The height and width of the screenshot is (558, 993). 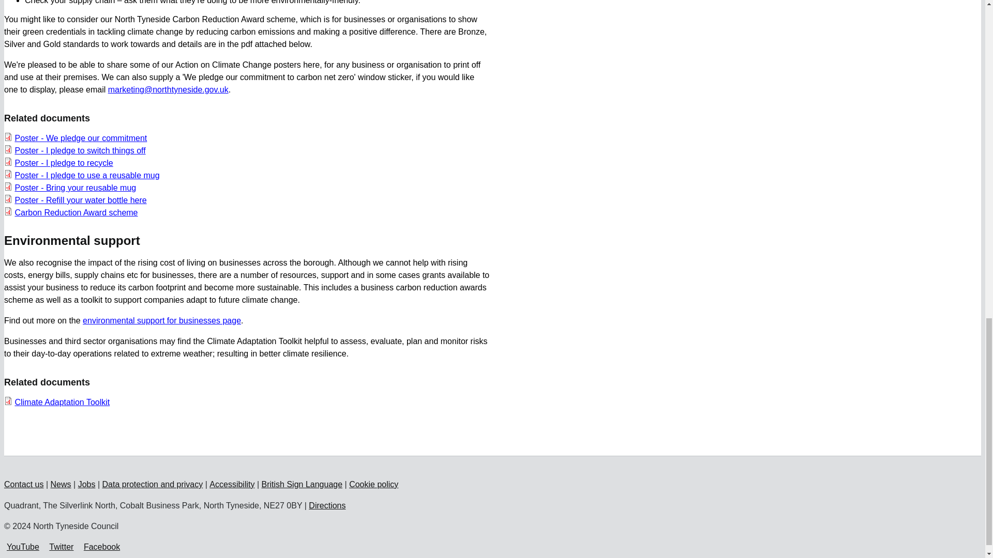 What do you see at coordinates (62, 402) in the screenshot?
I see `Climate Adaptation Toolkit` at bounding box center [62, 402].